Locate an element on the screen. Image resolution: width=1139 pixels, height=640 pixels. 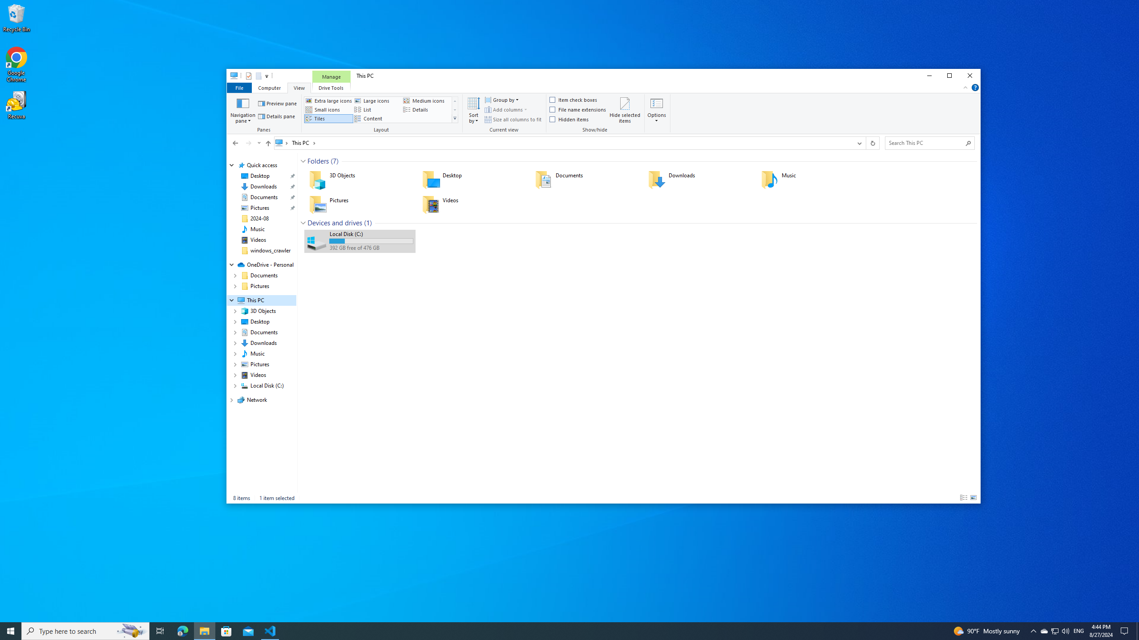
Details is located at coordinates (964, 498).